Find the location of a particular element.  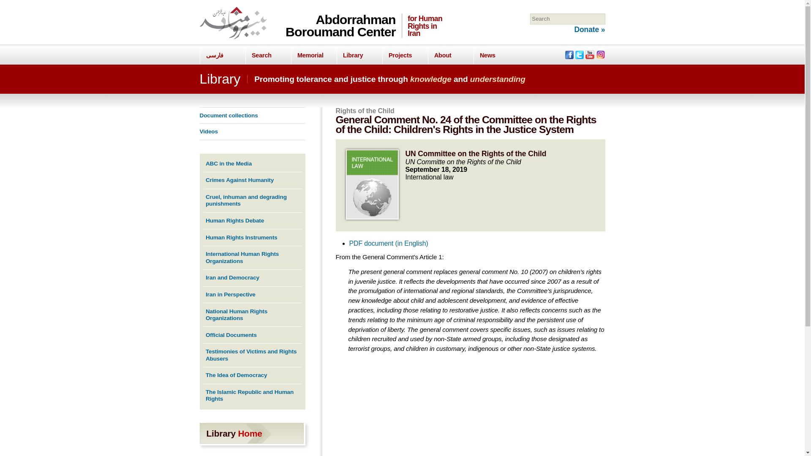

Videos is located at coordinates (208, 131).